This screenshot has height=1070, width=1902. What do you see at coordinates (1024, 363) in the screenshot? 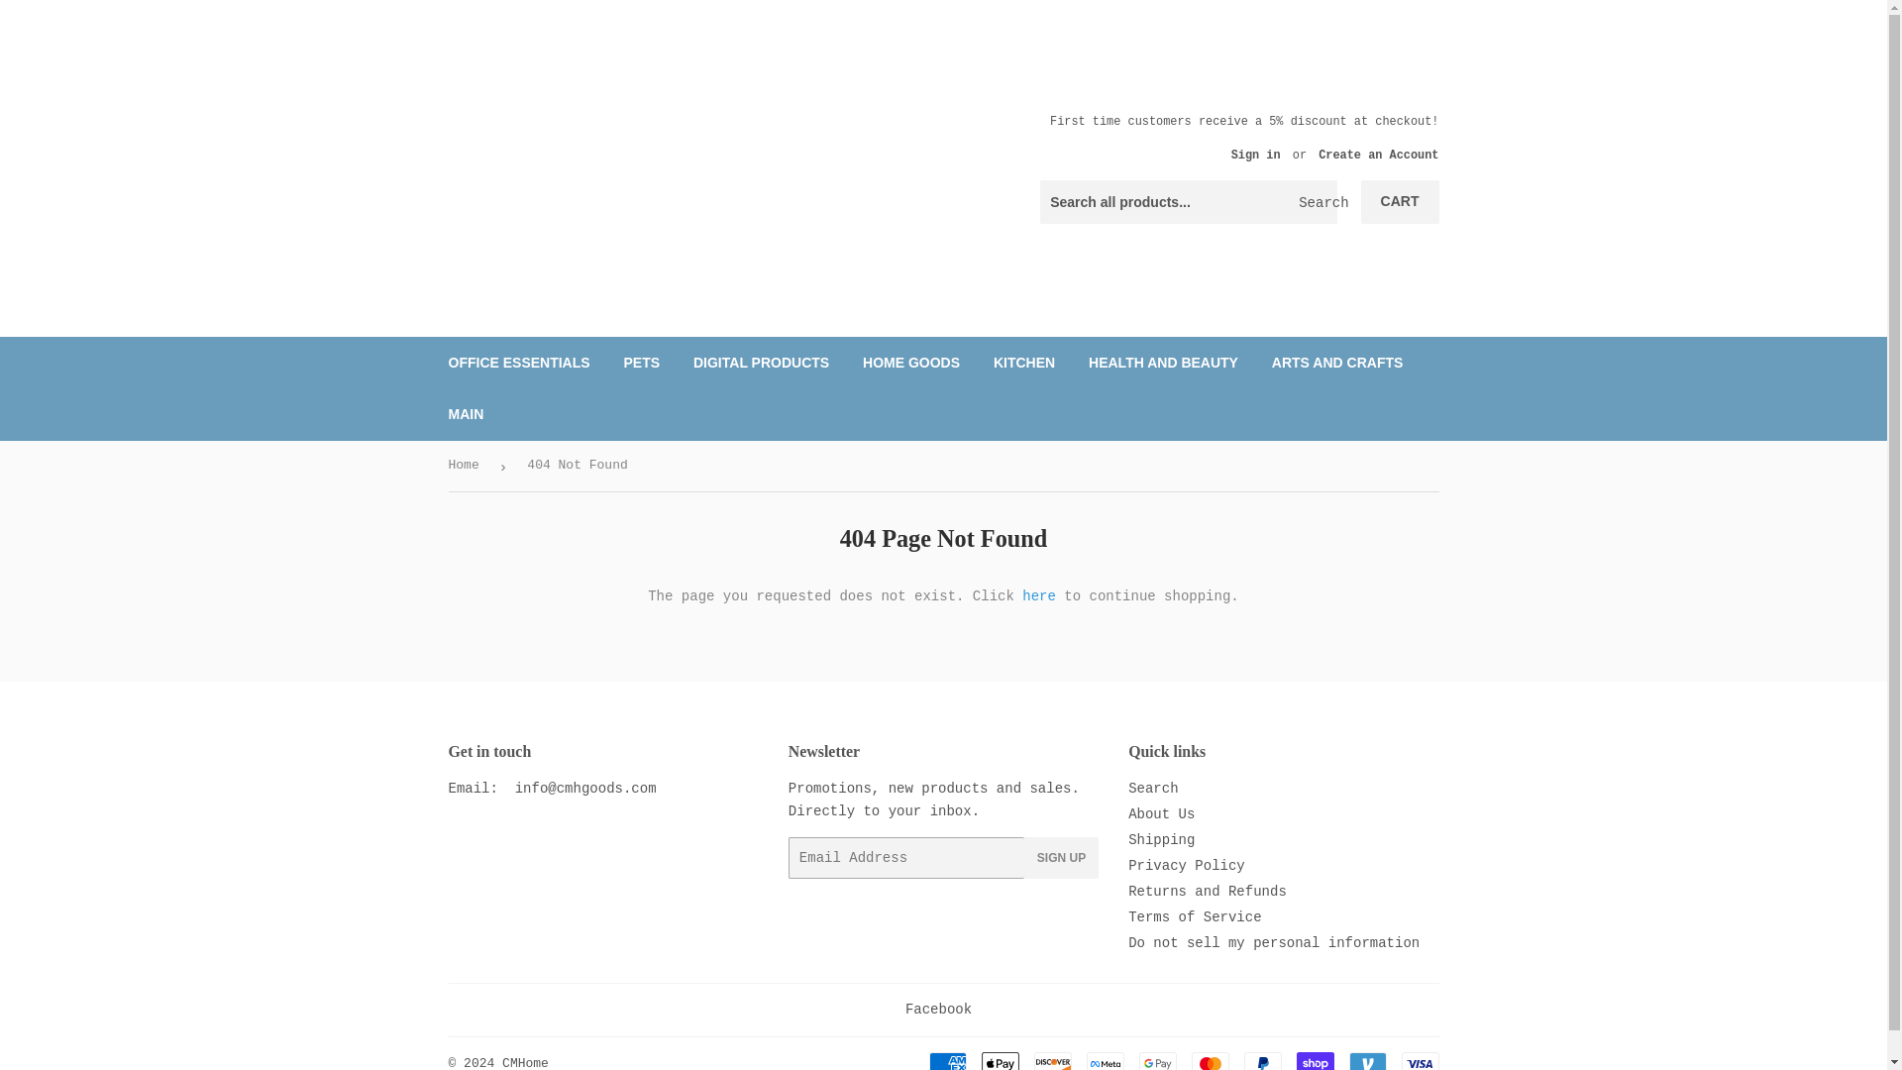
I see `KITCHEN` at bounding box center [1024, 363].